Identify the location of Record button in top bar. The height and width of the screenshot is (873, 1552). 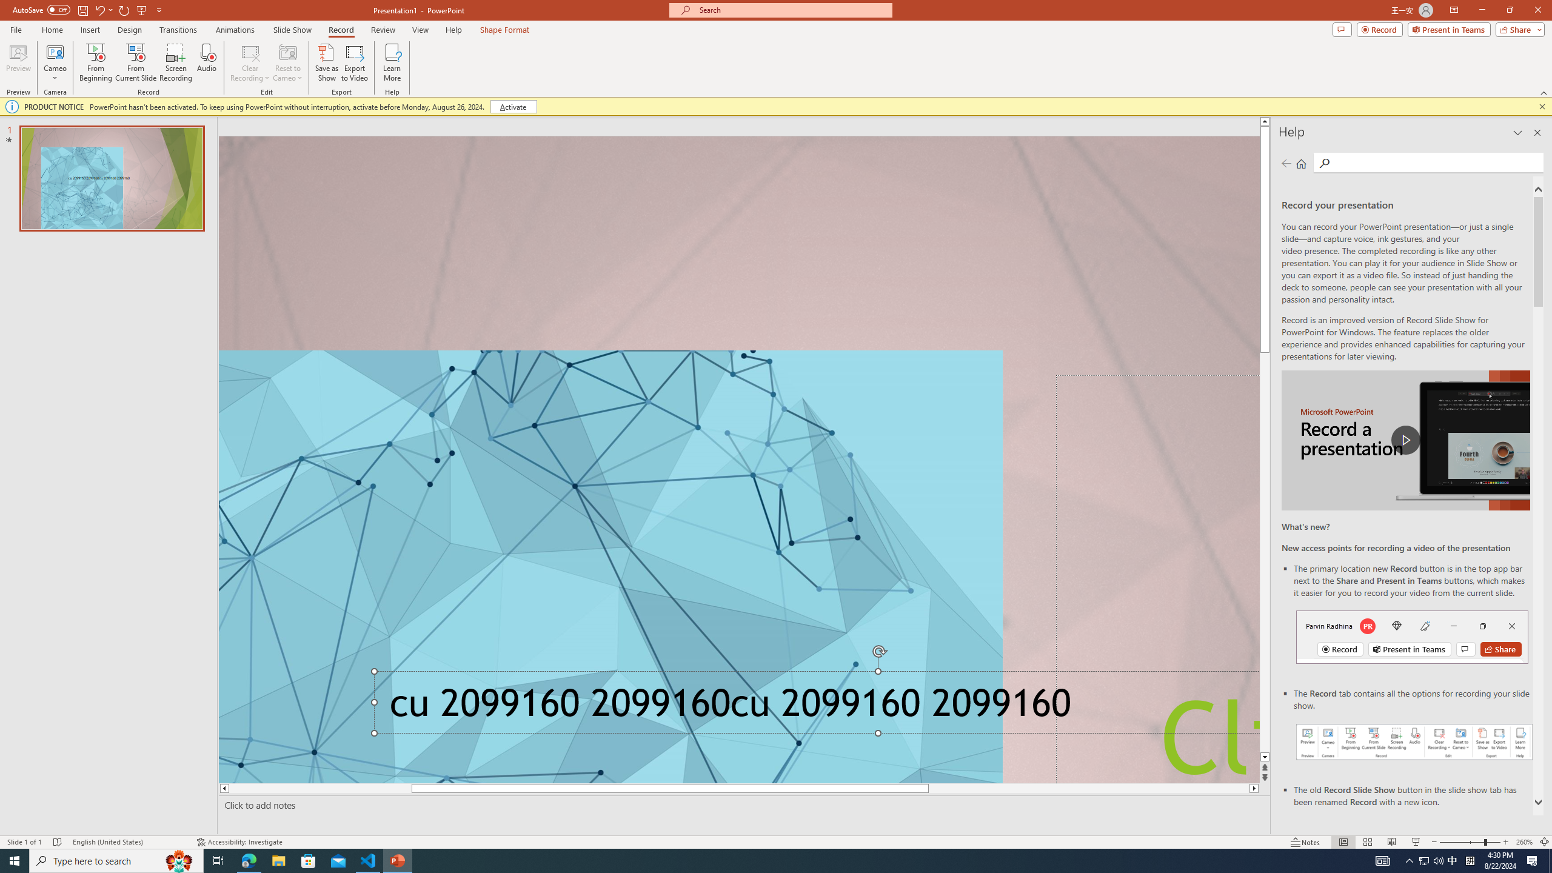
(1412, 637).